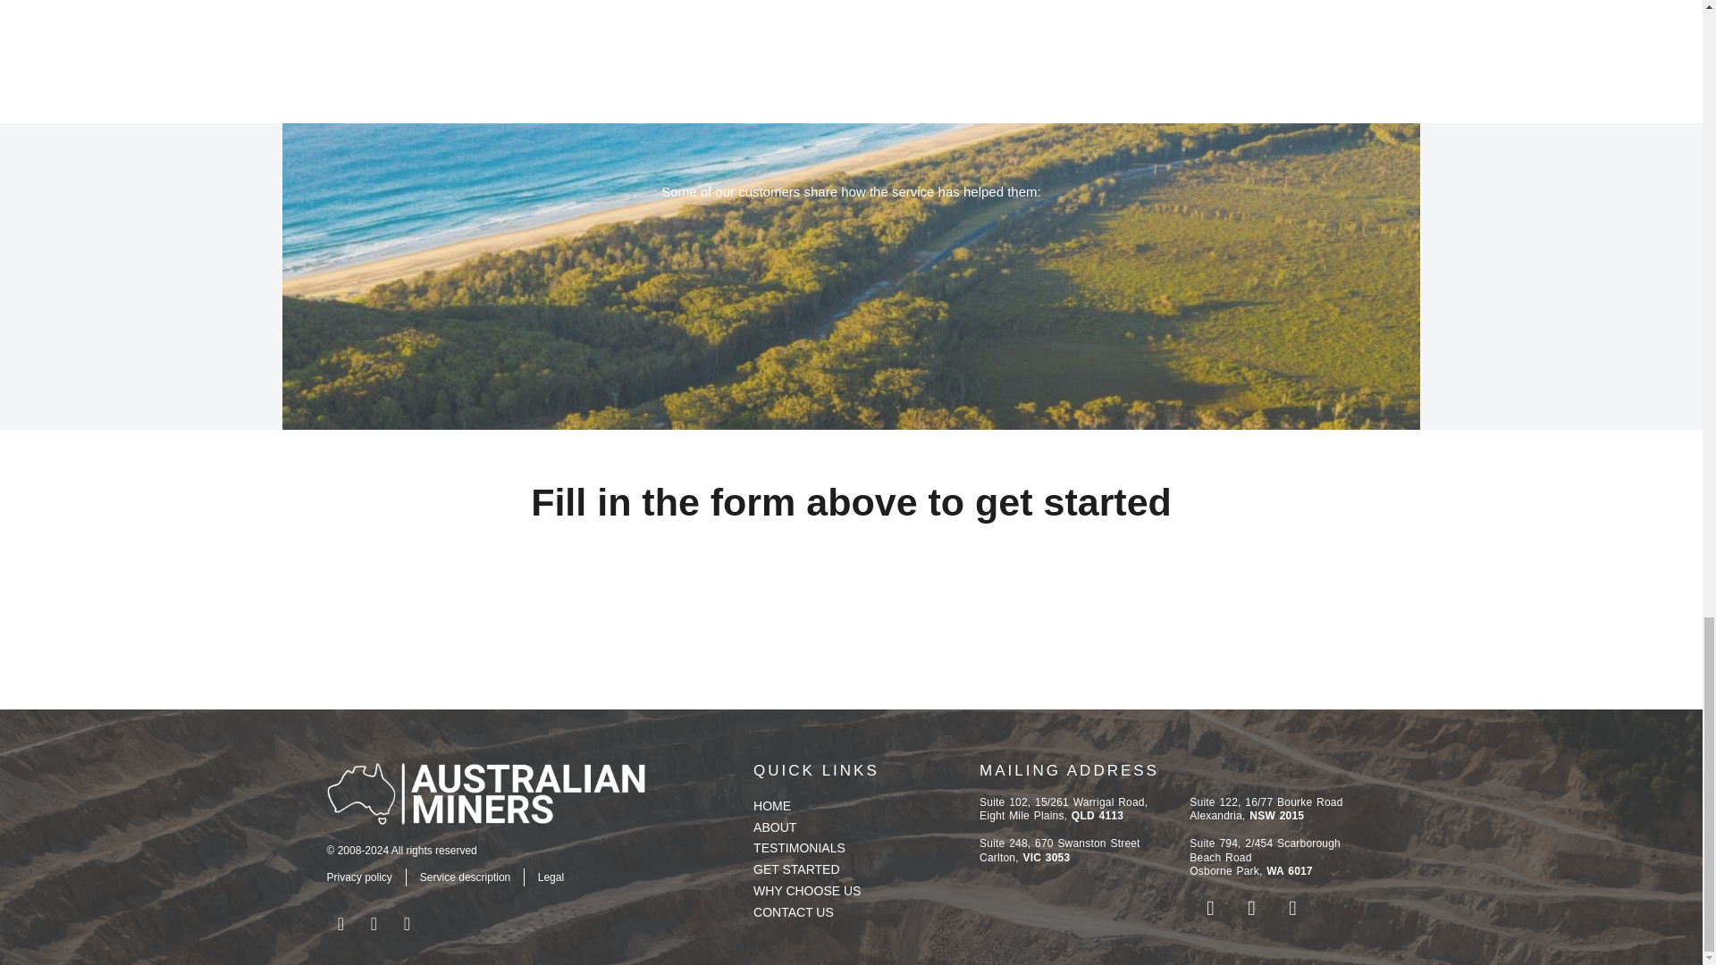 This screenshot has height=965, width=1716. What do you see at coordinates (465, 877) in the screenshot?
I see `Service description` at bounding box center [465, 877].